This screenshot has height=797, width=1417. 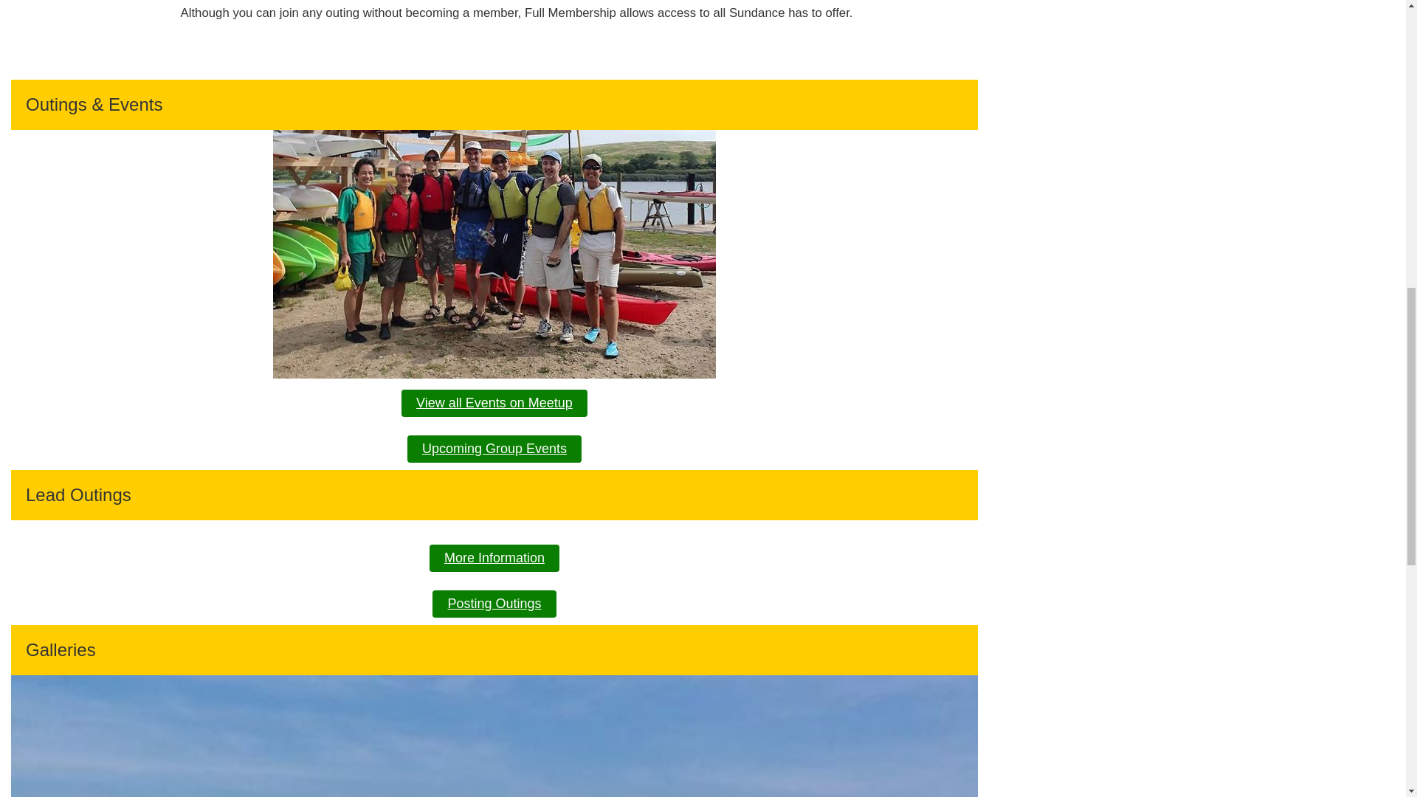 I want to click on Tips for Members on Posting Outings, so click(x=493, y=604).